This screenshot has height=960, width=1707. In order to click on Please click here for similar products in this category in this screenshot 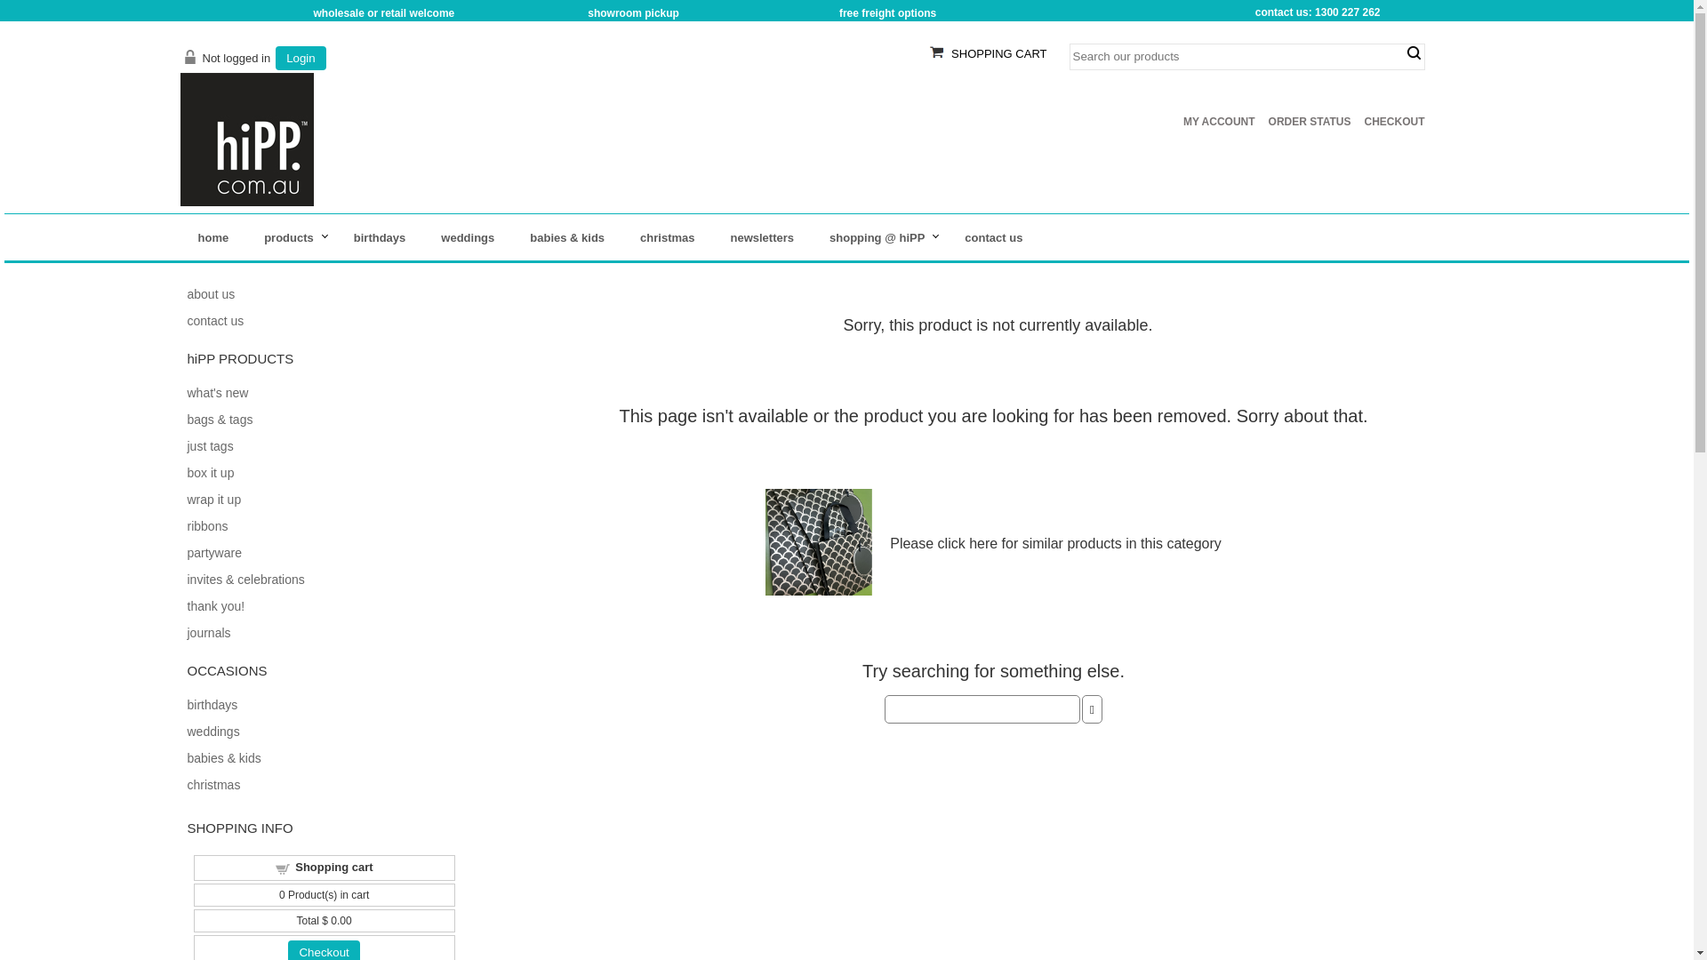, I will do `click(1056, 544)`.